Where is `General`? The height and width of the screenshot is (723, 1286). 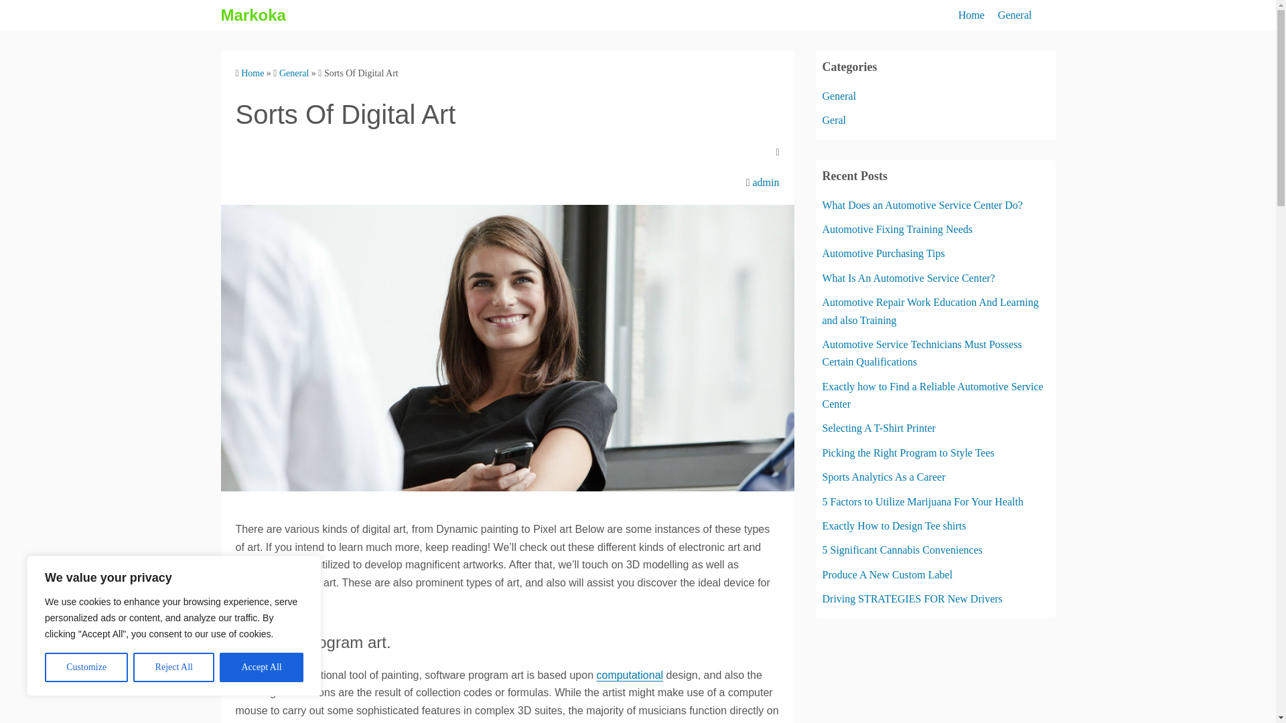 General is located at coordinates (1015, 15).